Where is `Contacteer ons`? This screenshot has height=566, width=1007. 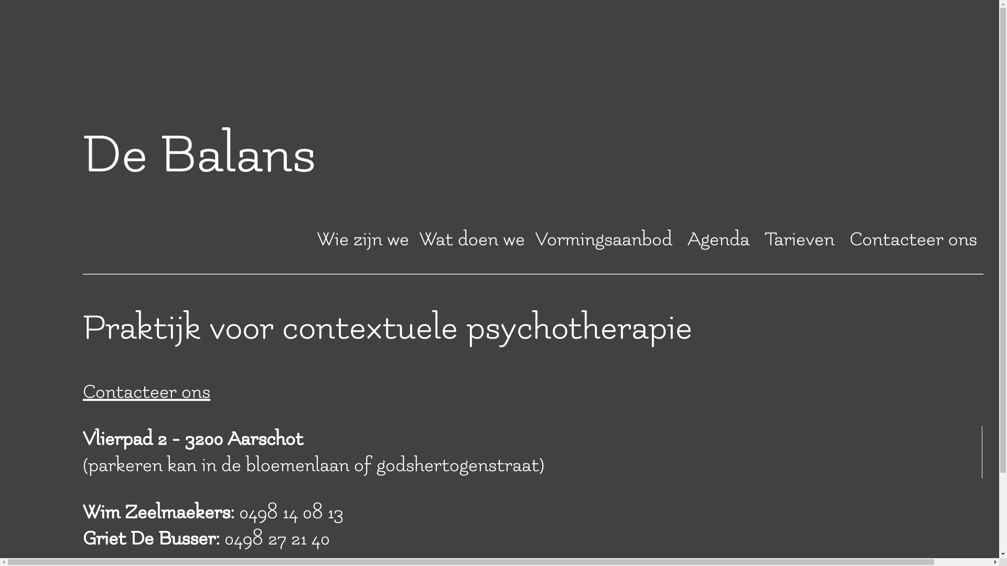
Contacteer ons is located at coordinates (914, 239).